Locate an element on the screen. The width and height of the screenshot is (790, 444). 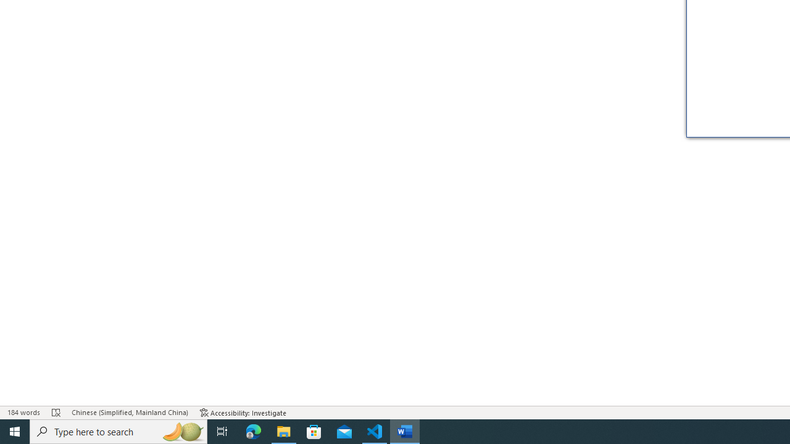
Word - 1 running window is located at coordinates (405, 432).